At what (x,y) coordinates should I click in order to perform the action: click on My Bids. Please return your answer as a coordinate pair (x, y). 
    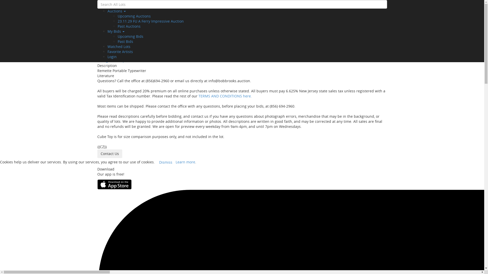
    Looking at the image, I should click on (116, 31).